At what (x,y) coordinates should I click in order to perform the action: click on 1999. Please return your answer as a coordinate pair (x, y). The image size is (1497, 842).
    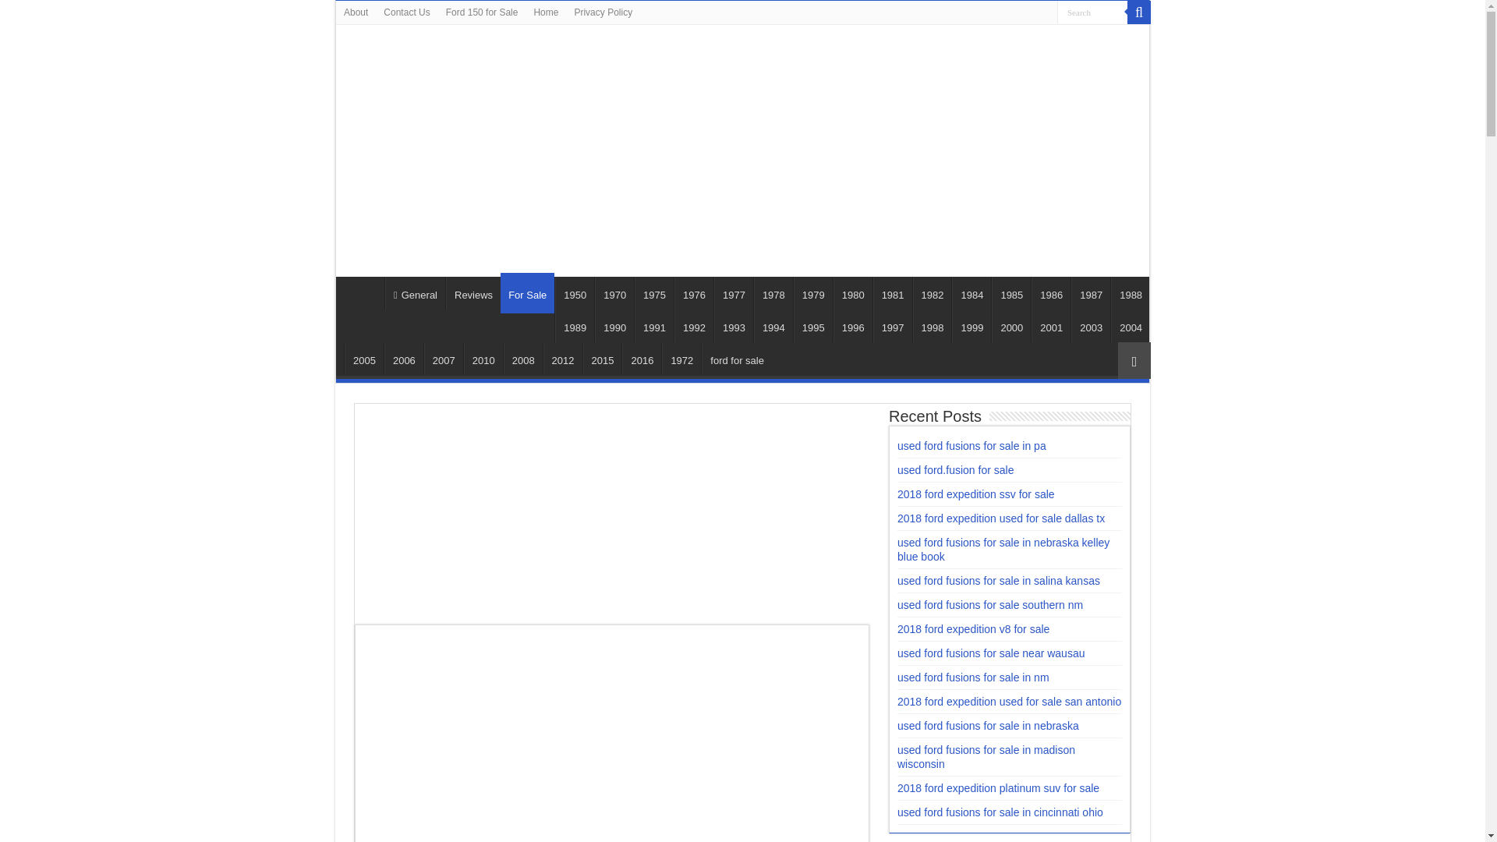
    Looking at the image, I should click on (971, 326).